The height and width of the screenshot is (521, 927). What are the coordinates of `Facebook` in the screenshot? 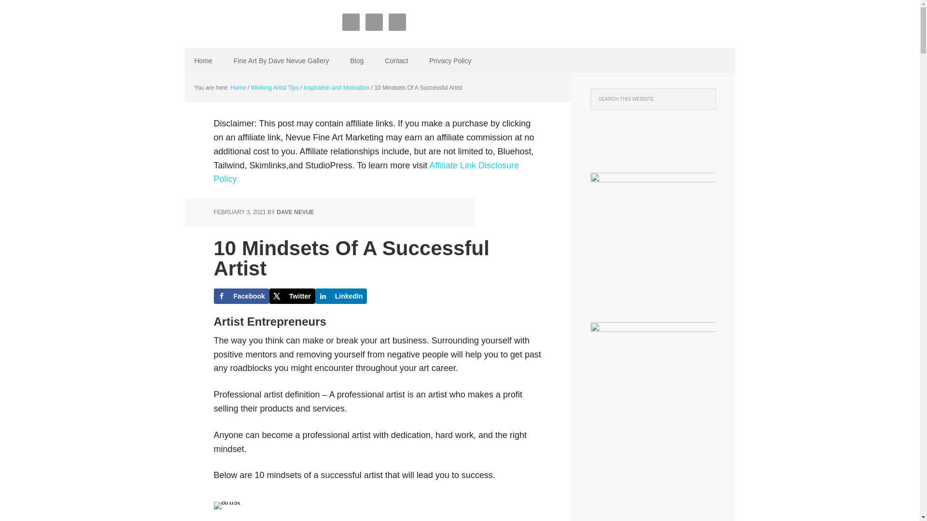 It's located at (240, 296).